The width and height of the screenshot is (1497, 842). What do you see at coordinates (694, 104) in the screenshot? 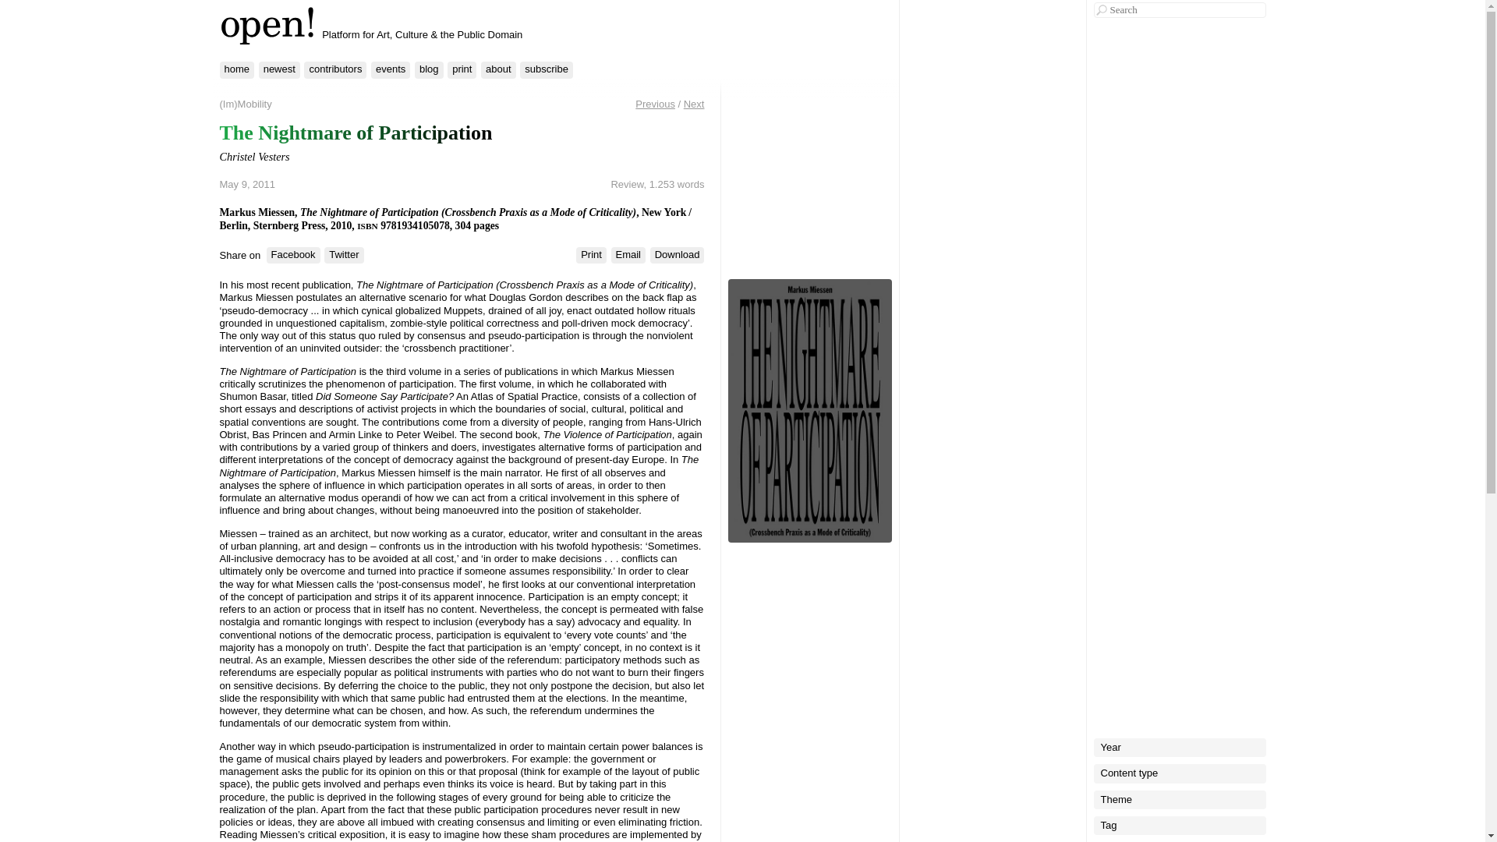
I see `Next` at bounding box center [694, 104].